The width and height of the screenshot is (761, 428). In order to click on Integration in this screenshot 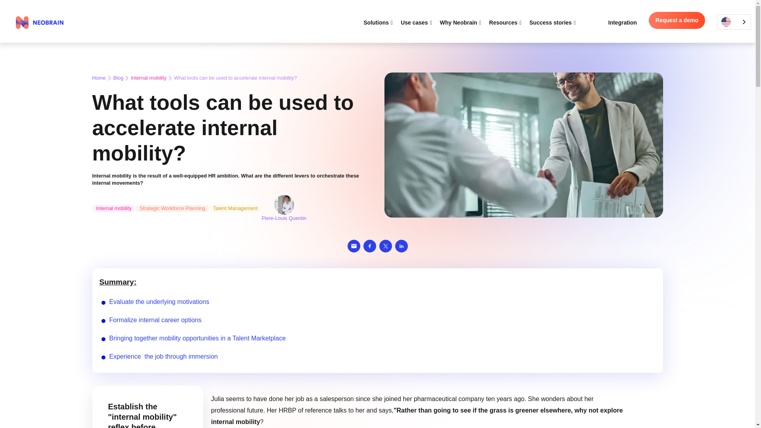, I will do `click(622, 23)`.